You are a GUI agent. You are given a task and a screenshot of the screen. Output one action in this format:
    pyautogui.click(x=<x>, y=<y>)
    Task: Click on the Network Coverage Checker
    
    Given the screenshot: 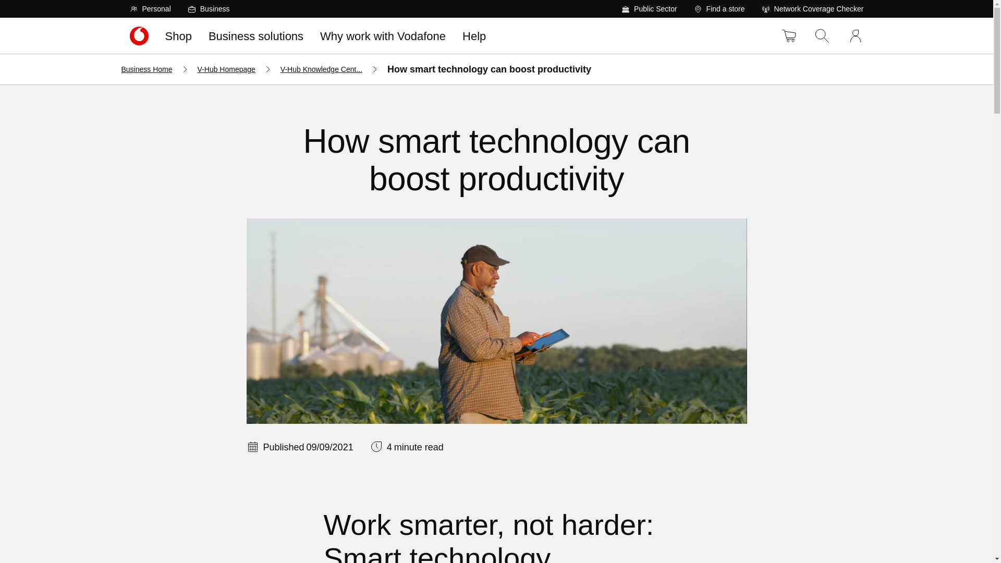 What is the action you would take?
    pyautogui.click(x=812, y=8)
    